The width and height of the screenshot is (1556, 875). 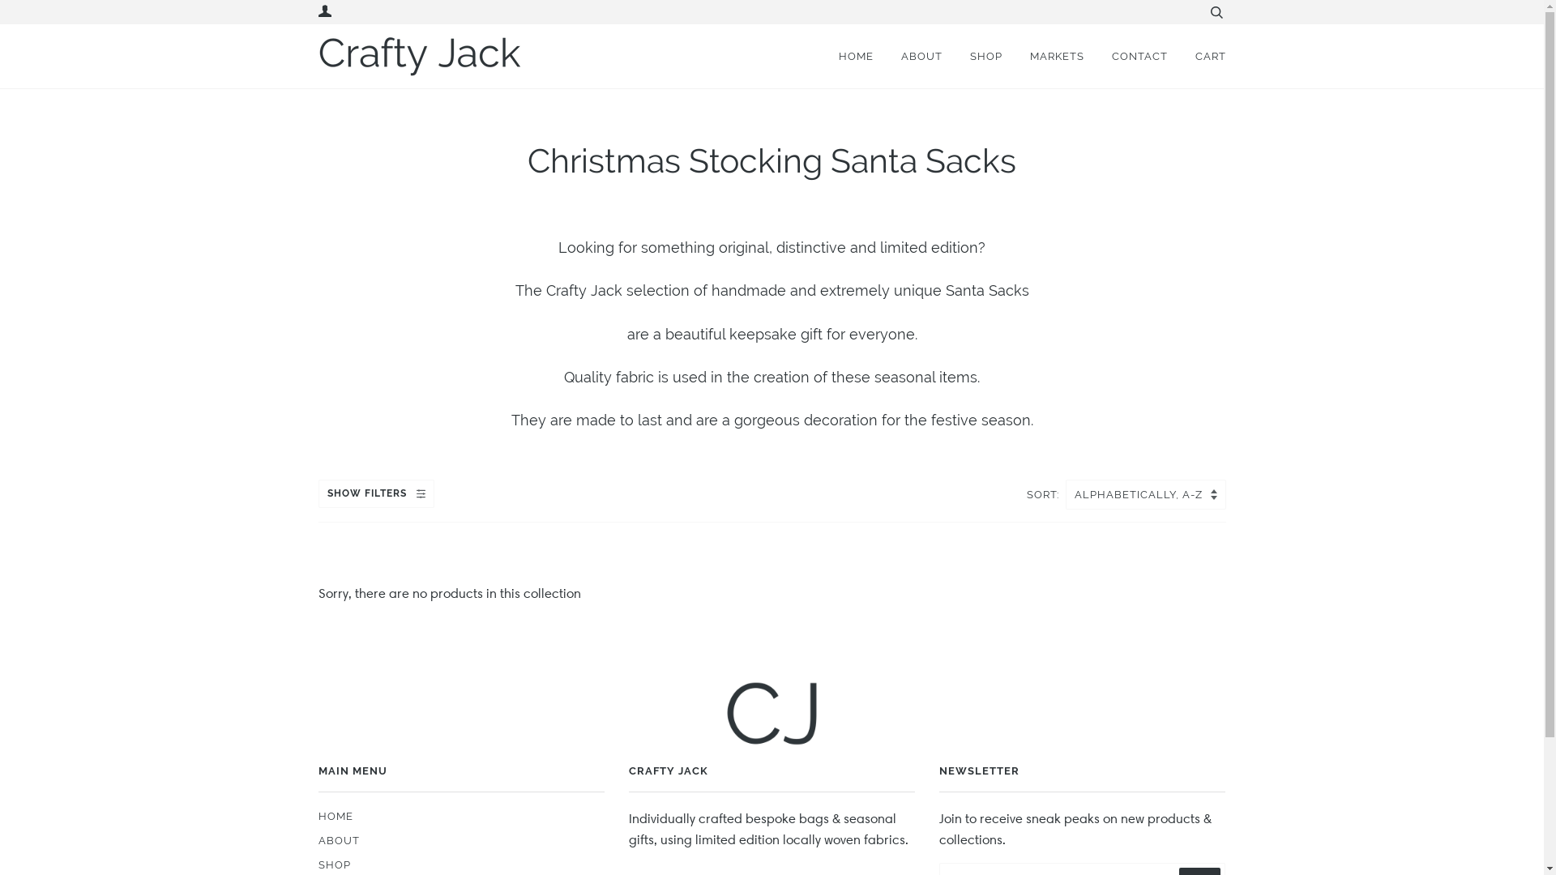 What do you see at coordinates (376, 493) in the screenshot?
I see `SHOW FILTERS` at bounding box center [376, 493].